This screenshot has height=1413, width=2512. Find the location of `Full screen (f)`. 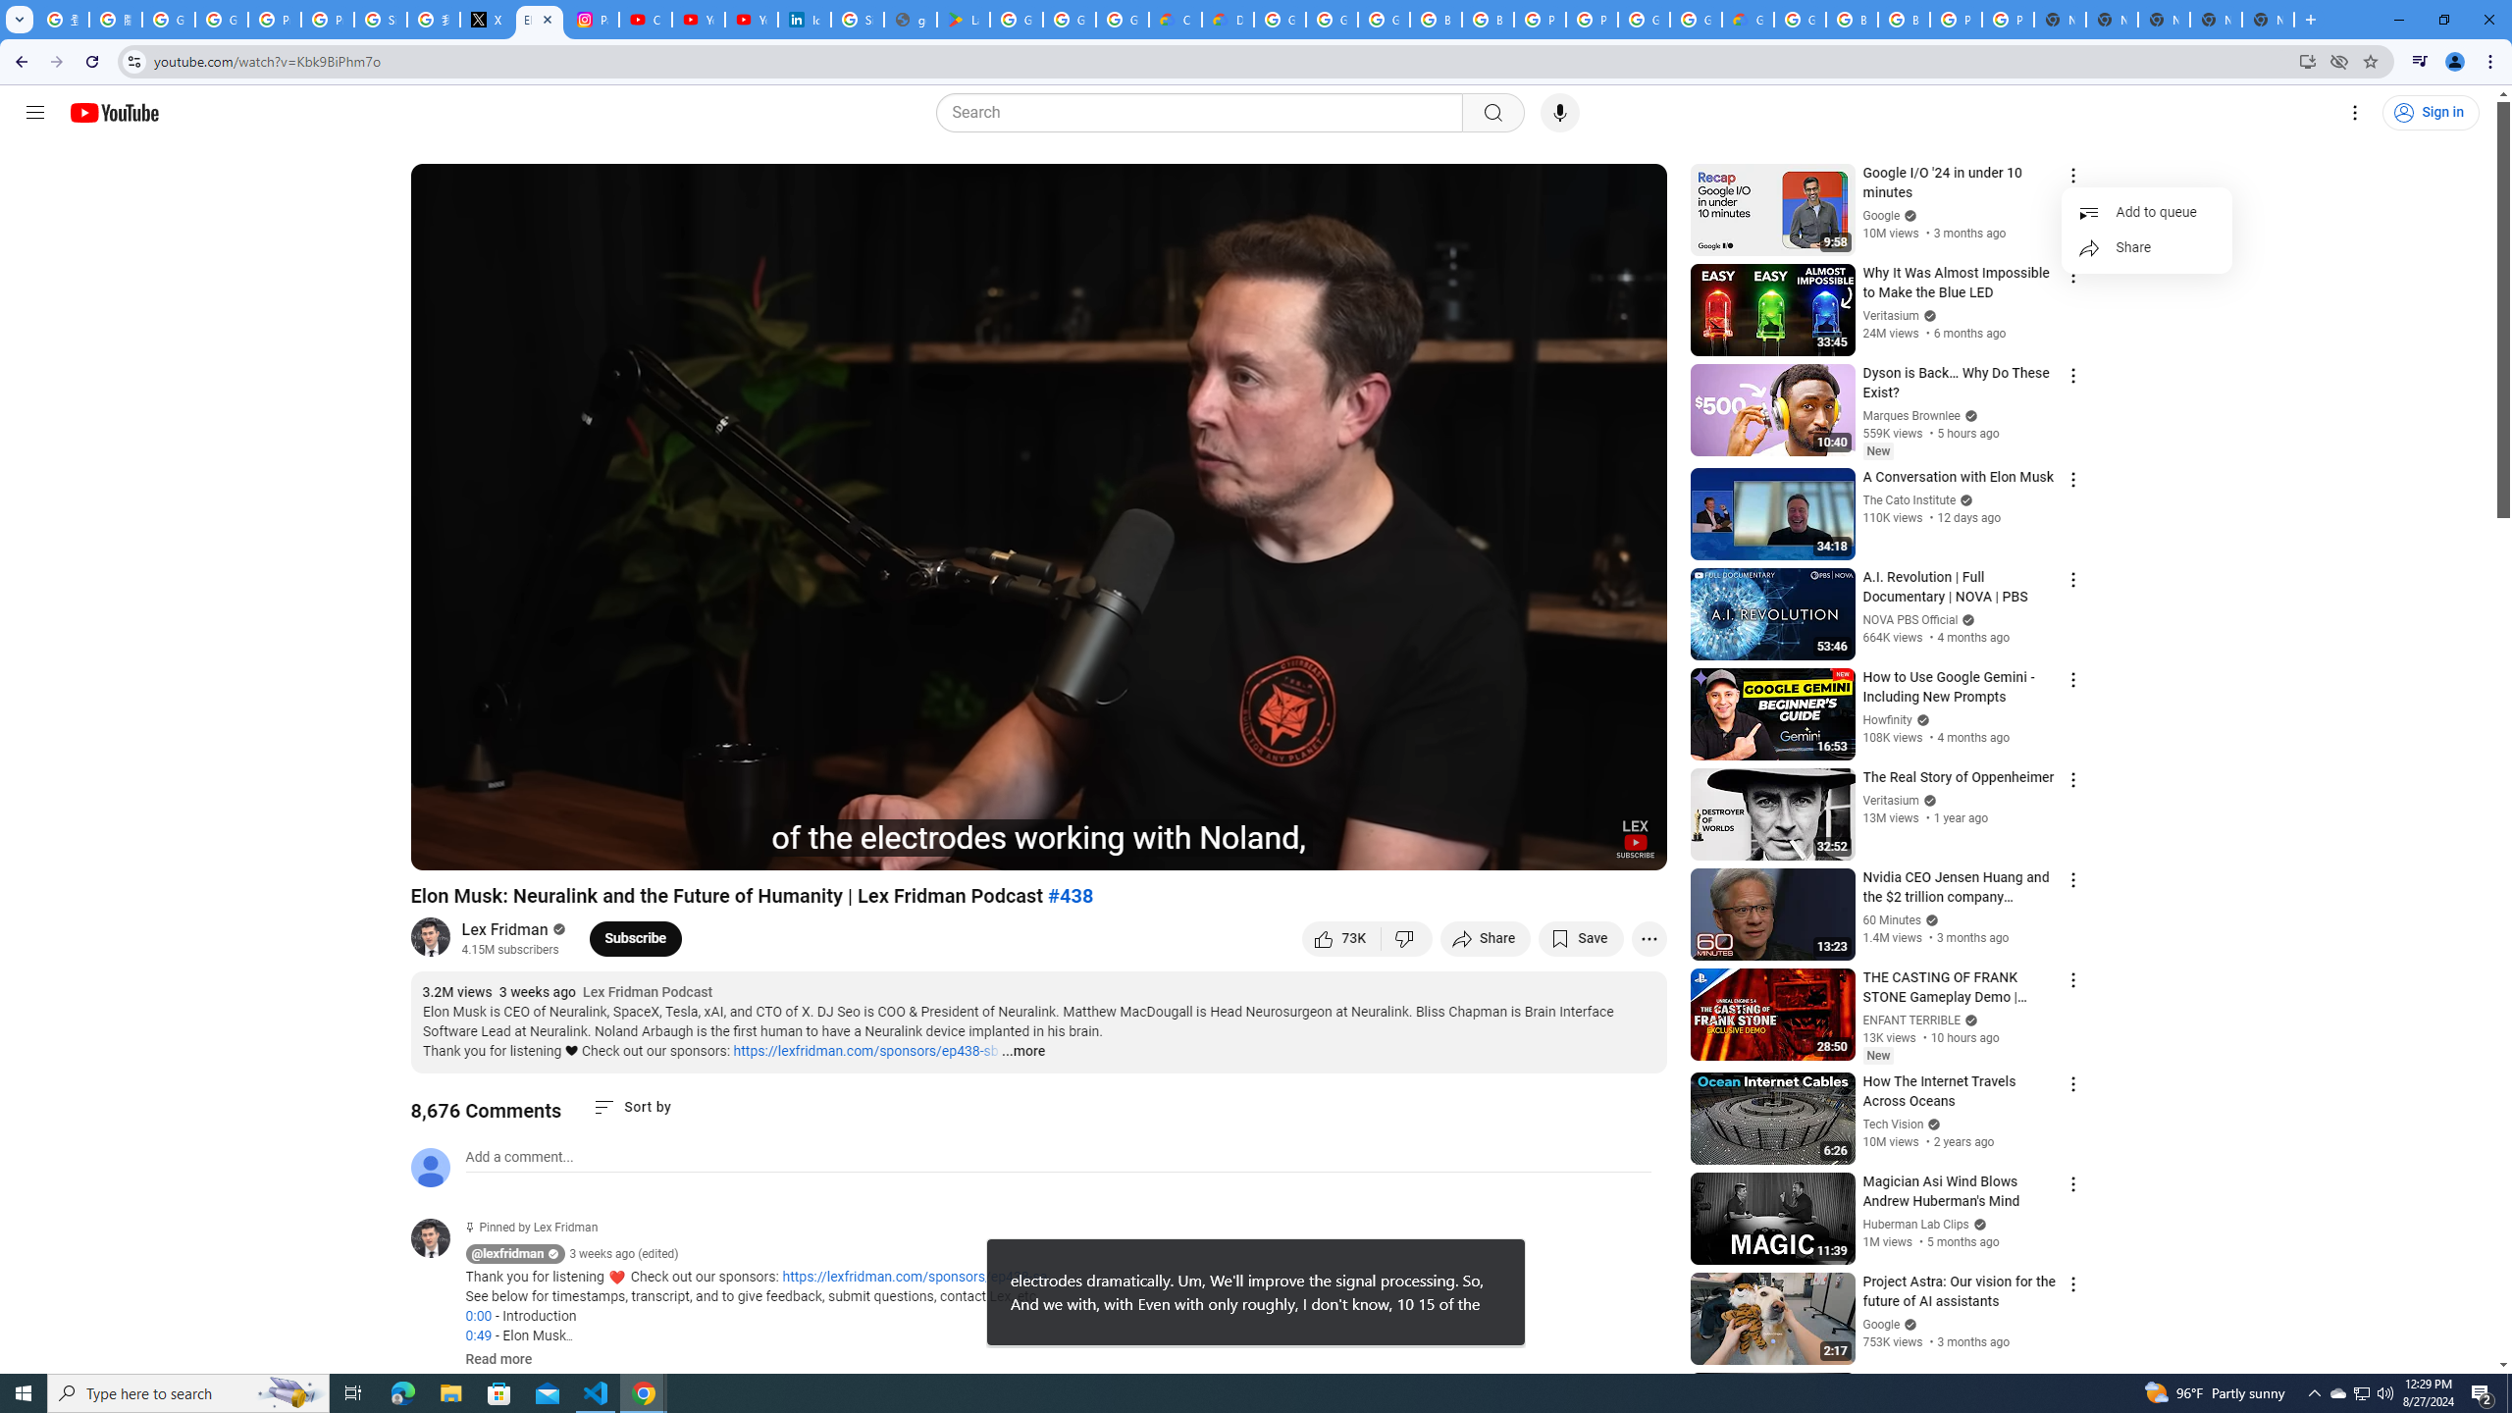

Full screen (f) is located at coordinates (1631, 847).